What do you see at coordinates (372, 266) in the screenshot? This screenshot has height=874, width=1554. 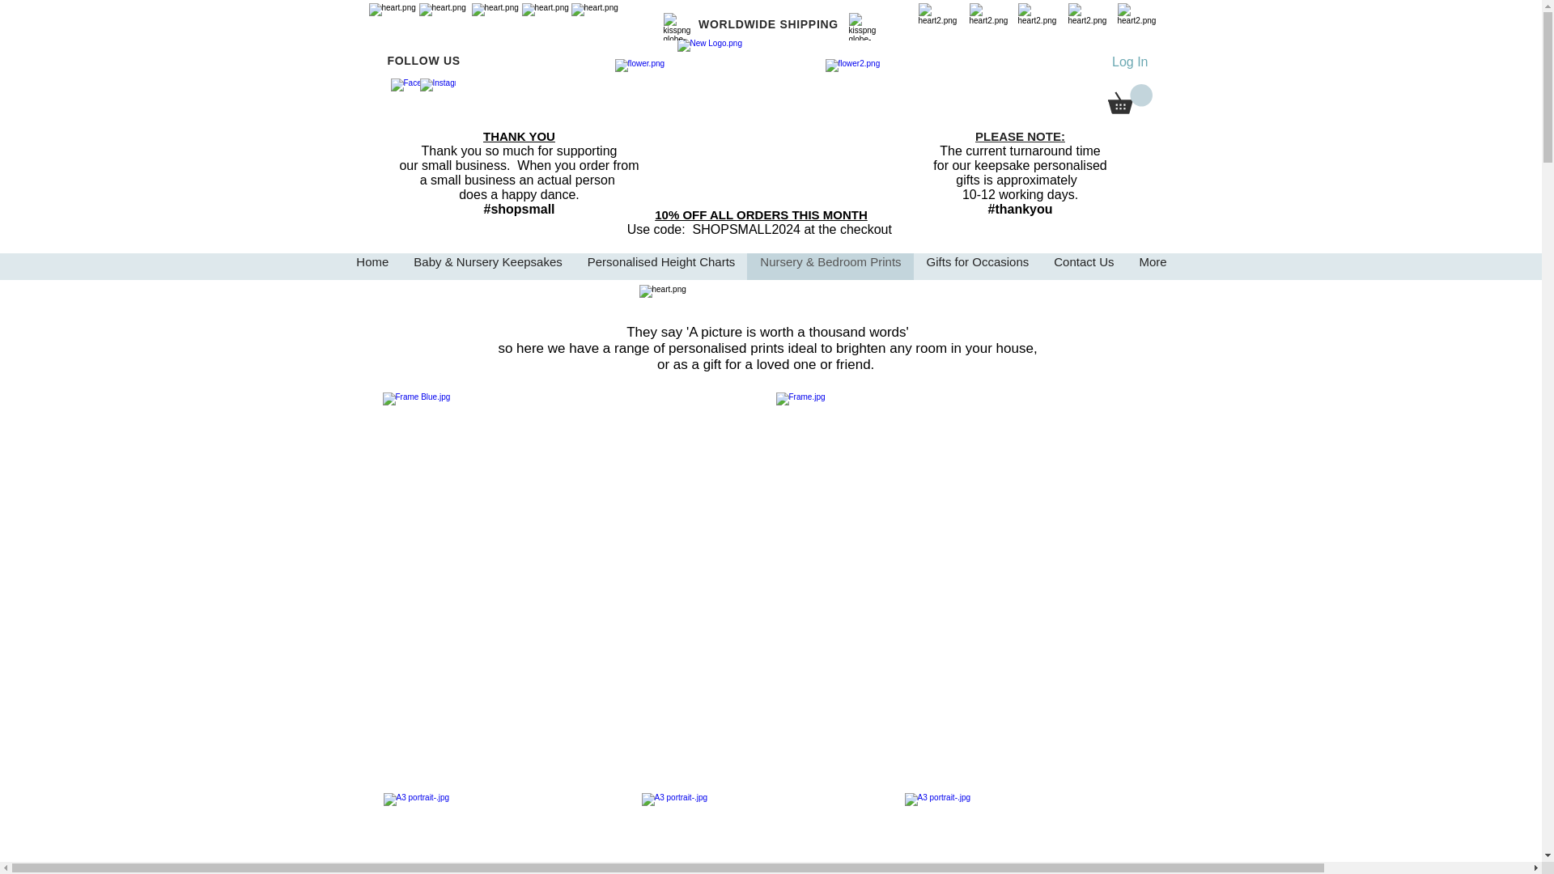 I see `Home` at bounding box center [372, 266].